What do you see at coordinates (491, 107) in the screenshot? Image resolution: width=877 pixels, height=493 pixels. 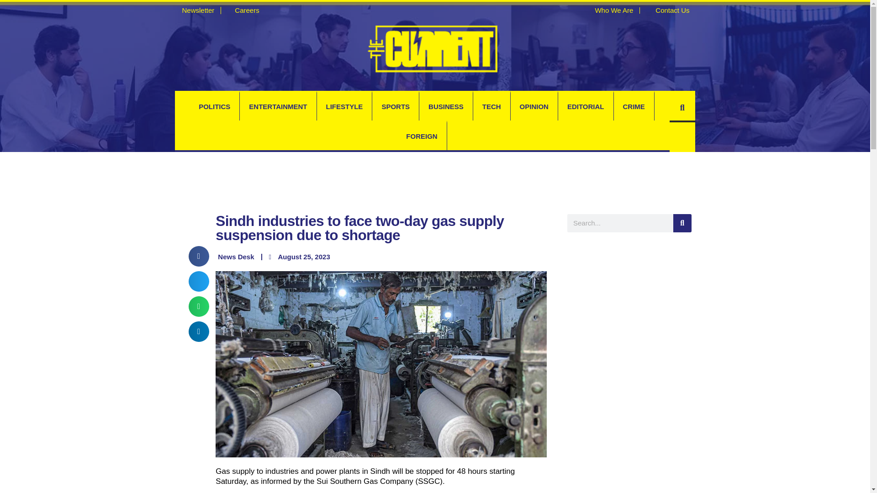 I see `TECH` at bounding box center [491, 107].